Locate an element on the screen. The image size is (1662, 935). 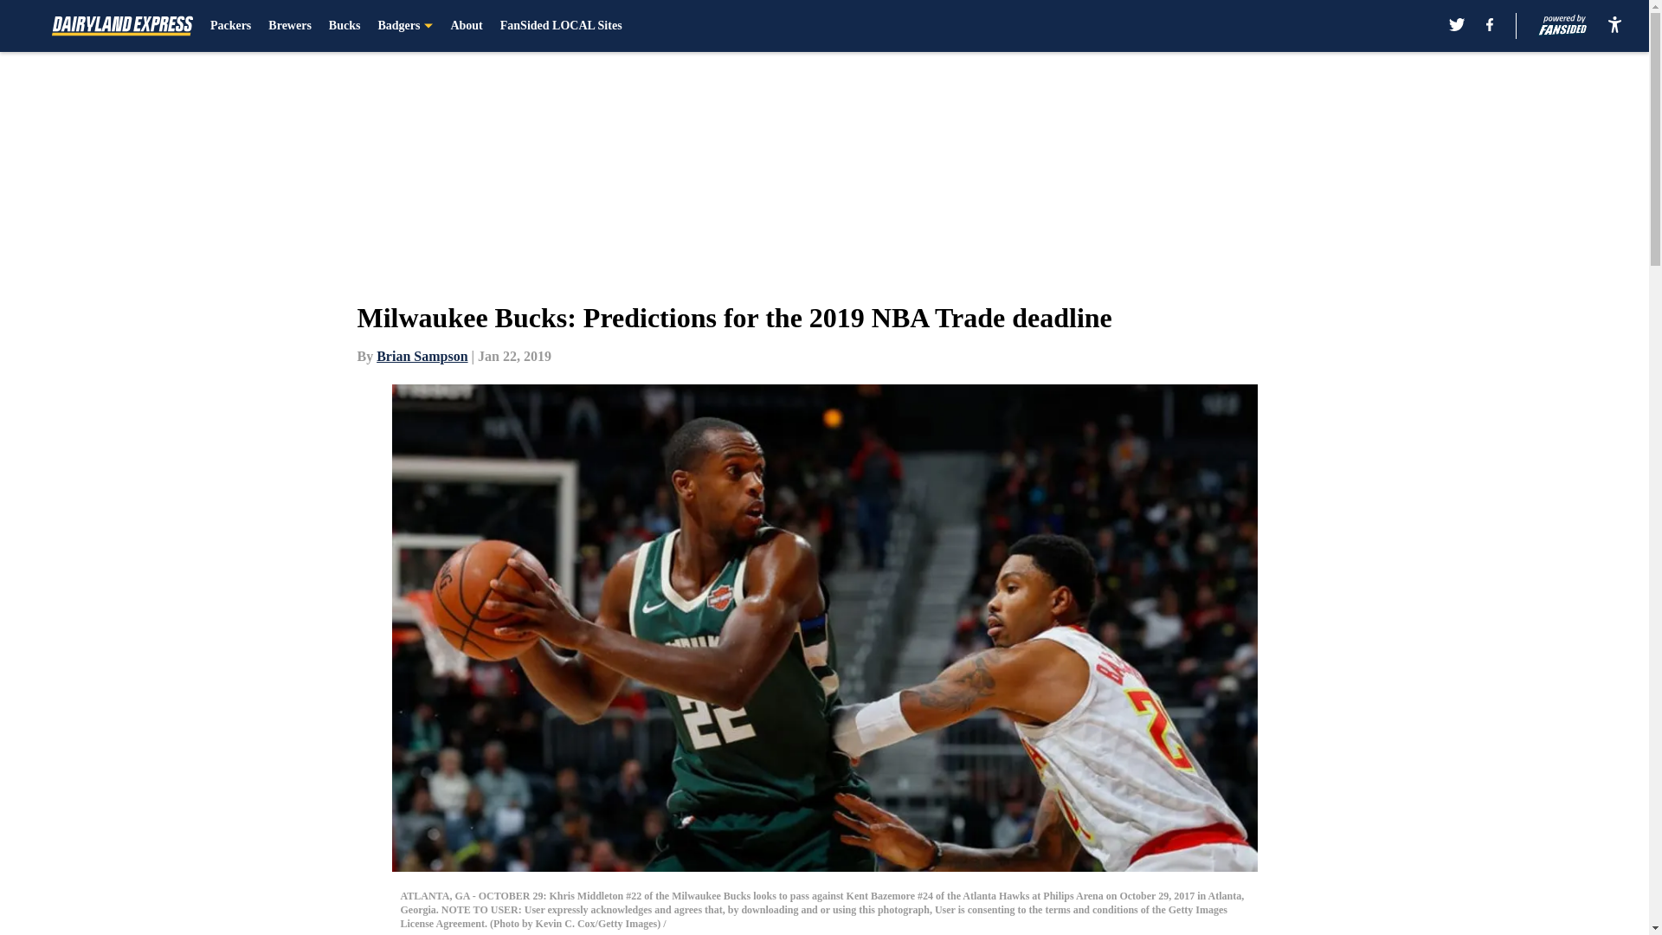
Bucks is located at coordinates (345, 26).